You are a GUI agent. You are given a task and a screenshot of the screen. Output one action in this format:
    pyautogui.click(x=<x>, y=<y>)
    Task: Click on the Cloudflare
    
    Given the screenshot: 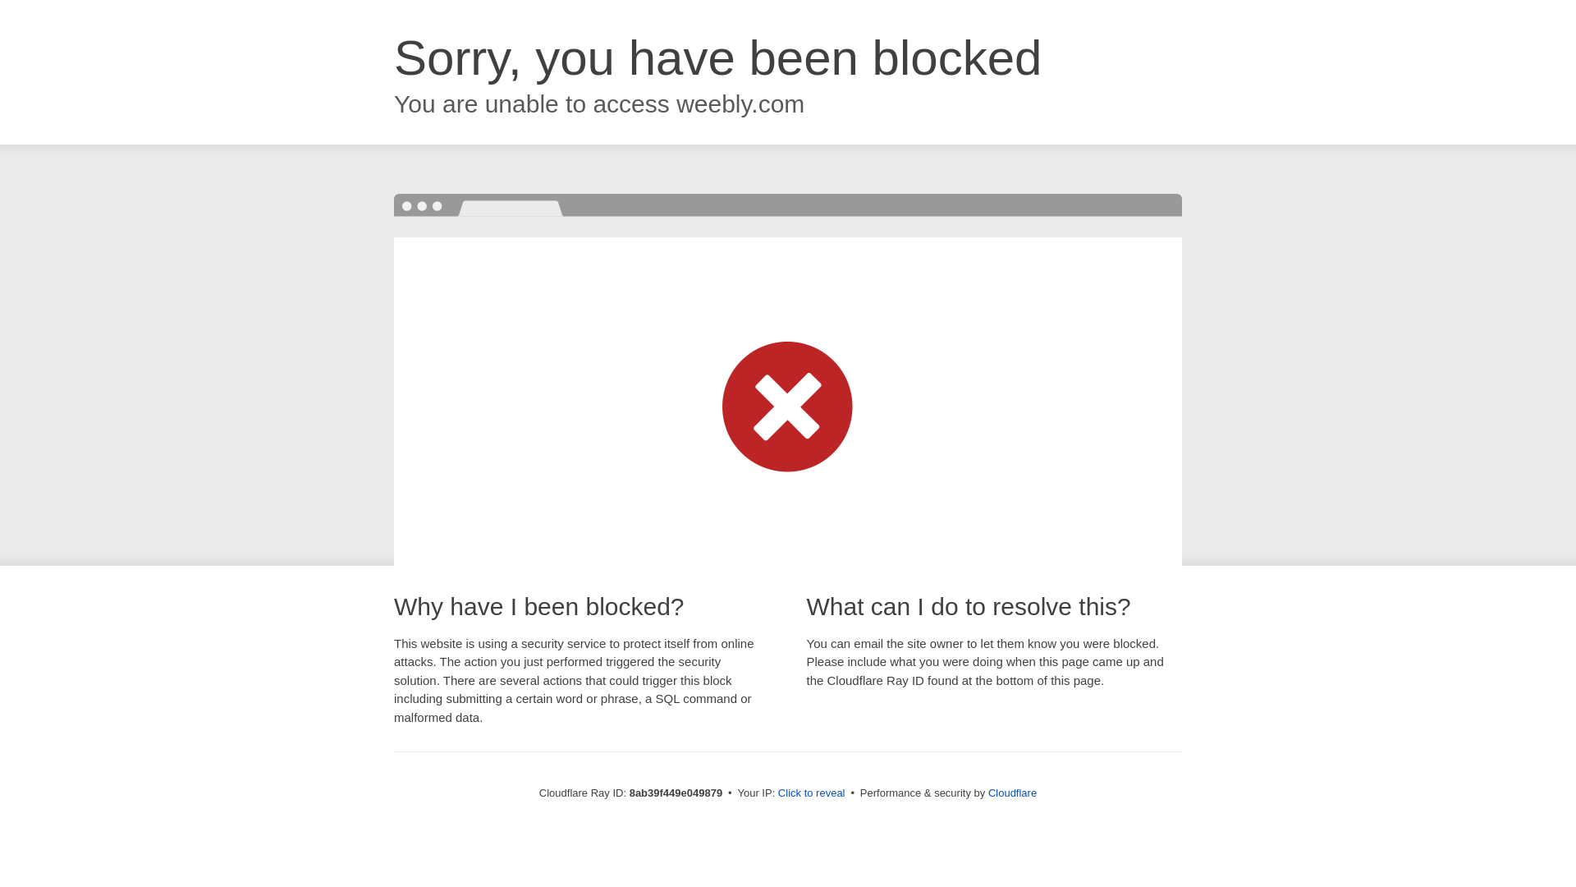 What is the action you would take?
    pyautogui.click(x=1012, y=793)
    